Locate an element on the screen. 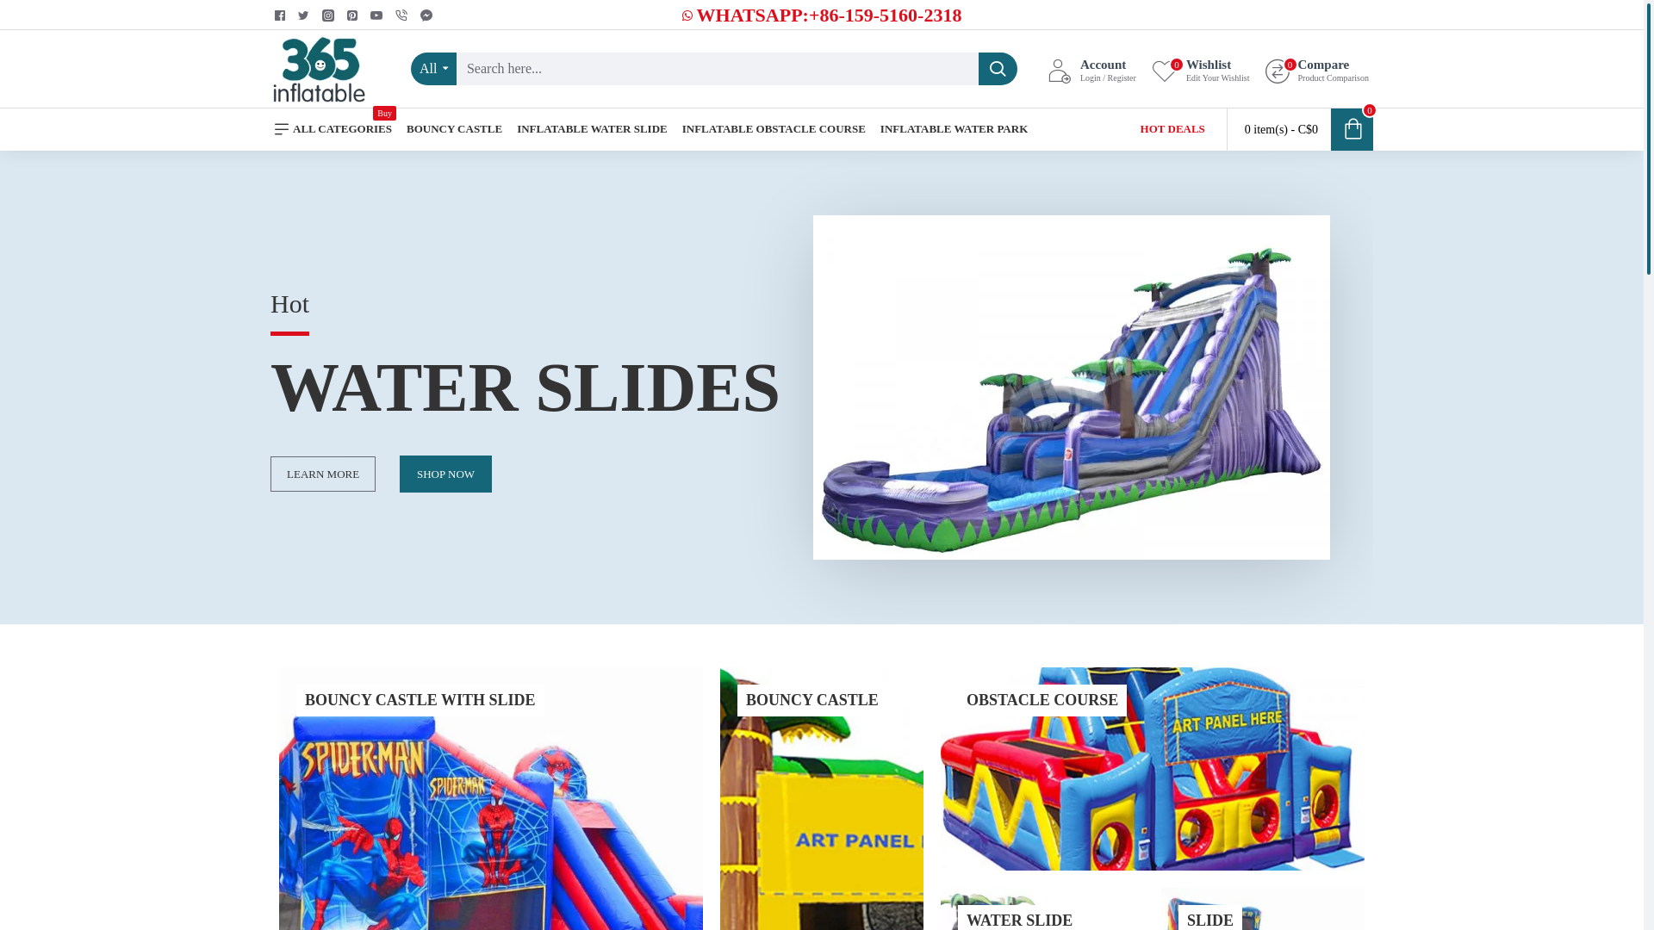 This screenshot has height=930, width=1654. INFLATABLE OBSTACLE COURSE is located at coordinates (774, 129).